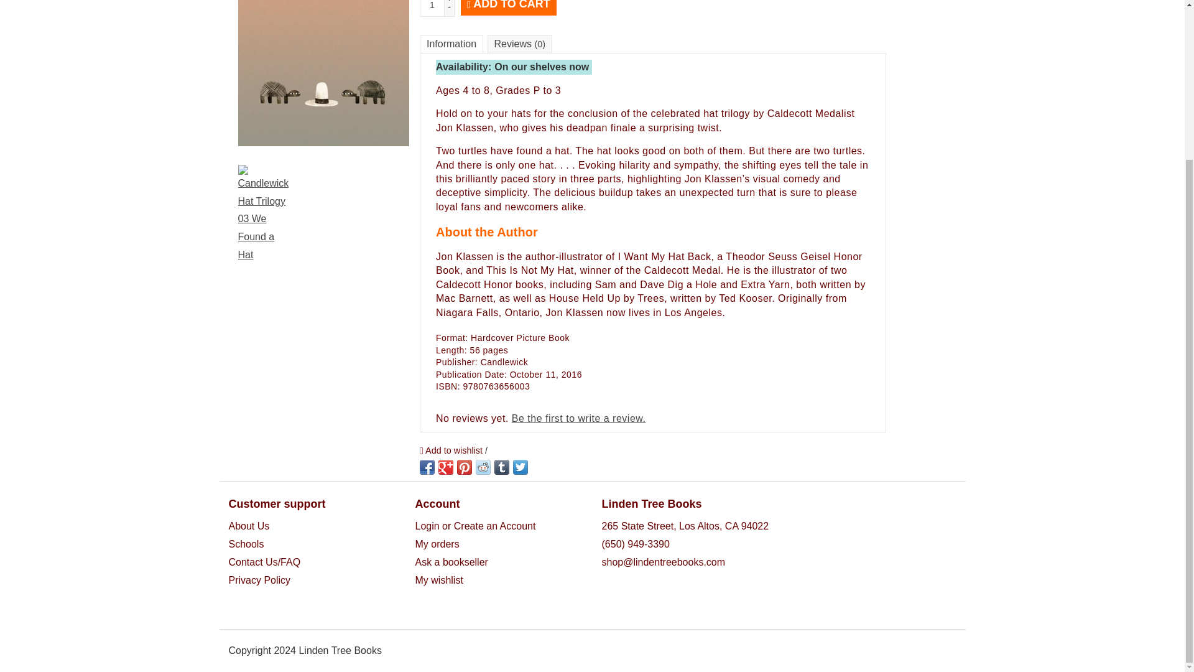  I want to click on Share on Twitter, so click(520, 467).